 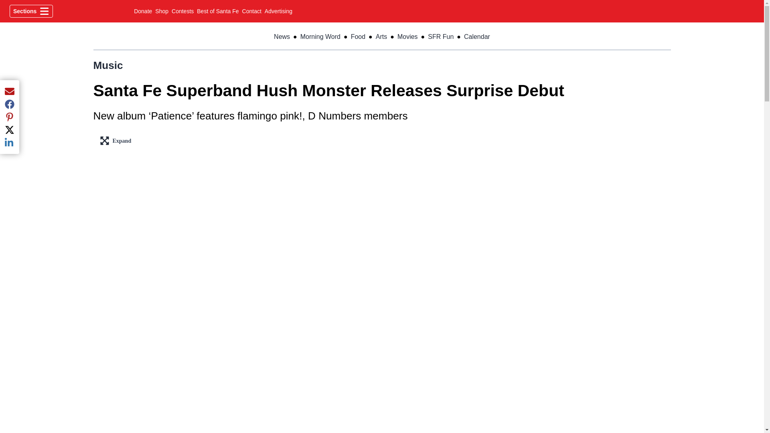 What do you see at coordinates (143, 11) in the screenshot?
I see `Donate` at bounding box center [143, 11].